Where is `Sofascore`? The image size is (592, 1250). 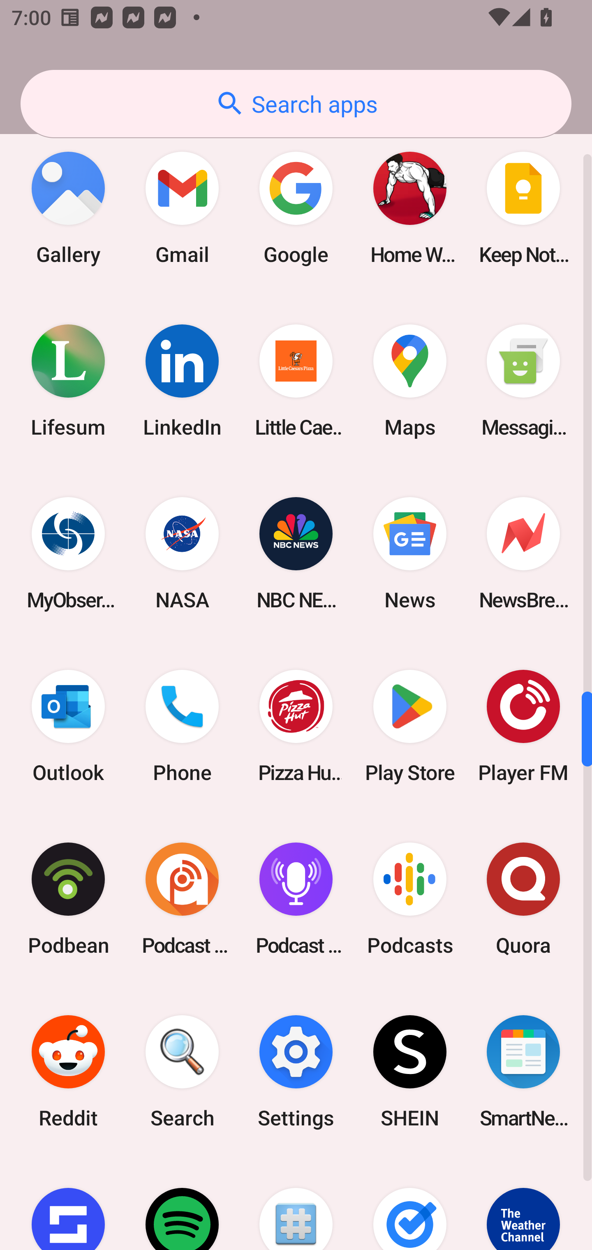 Sofascore is located at coordinates (68, 1204).